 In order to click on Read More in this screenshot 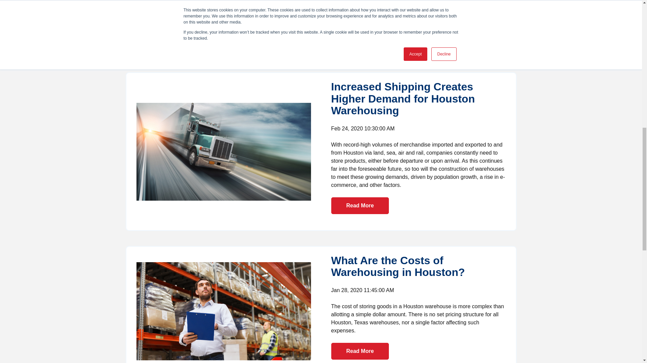, I will do `click(360, 206)`.